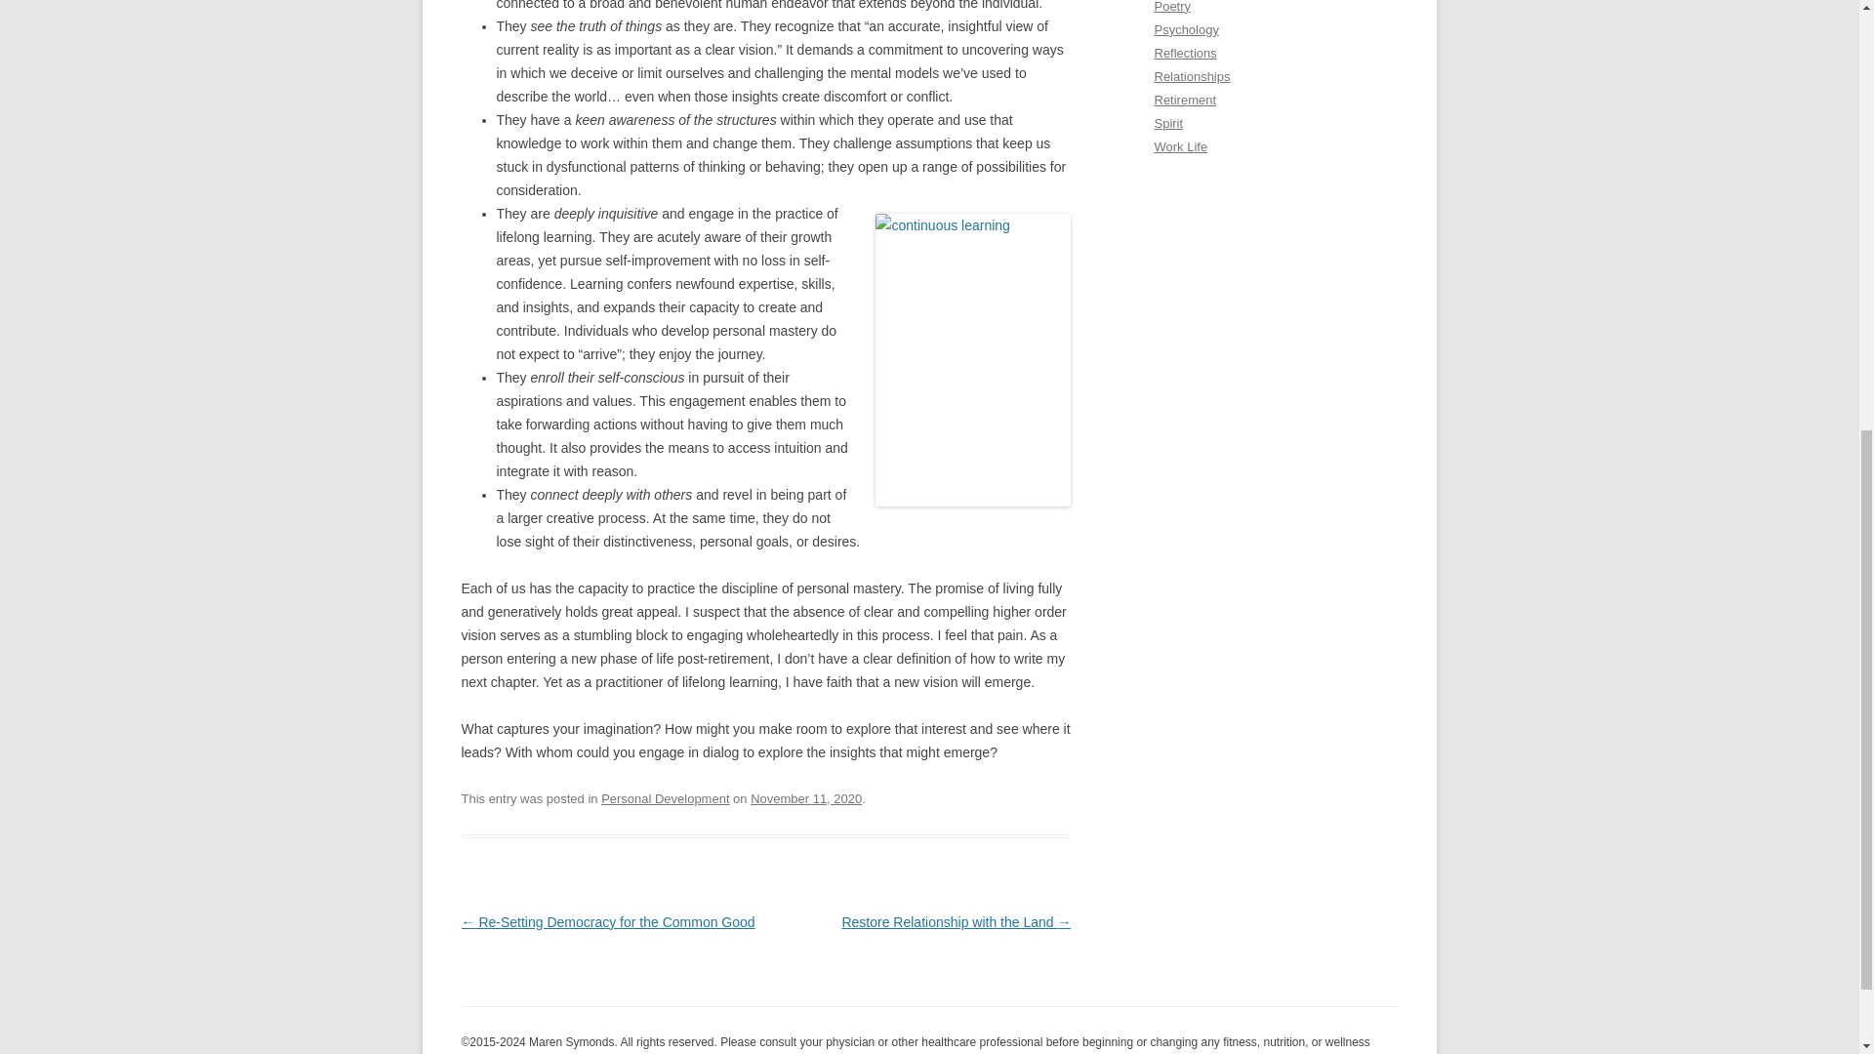 Image resolution: width=1874 pixels, height=1054 pixels. Describe the element at coordinates (1180, 146) in the screenshot. I see `Work Life` at that location.